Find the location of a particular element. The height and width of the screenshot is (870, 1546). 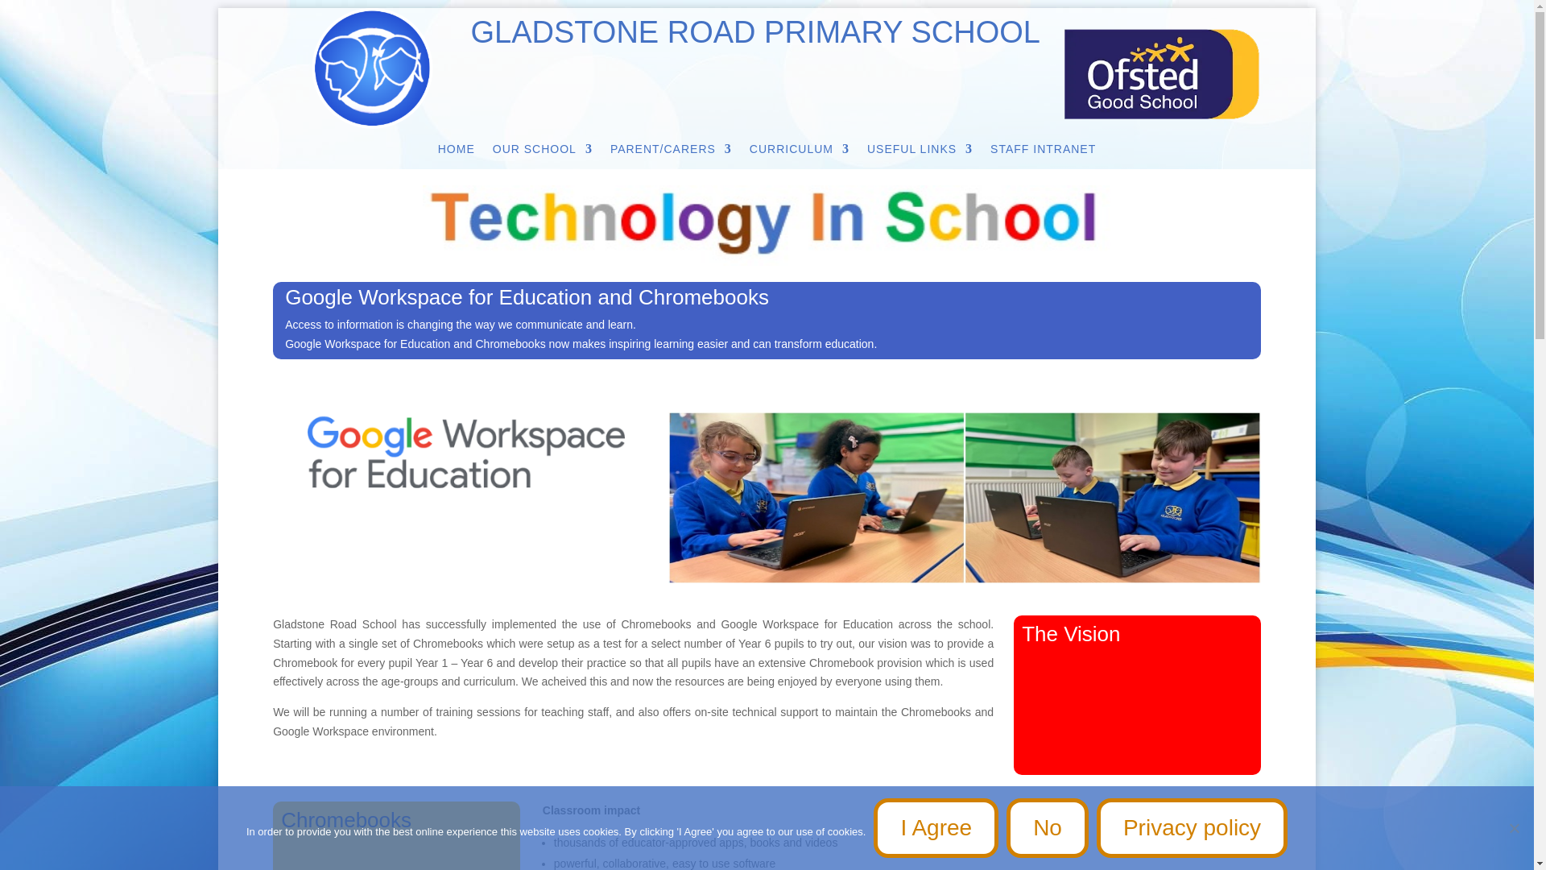

mobile-logo is located at coordinates (372, 68).